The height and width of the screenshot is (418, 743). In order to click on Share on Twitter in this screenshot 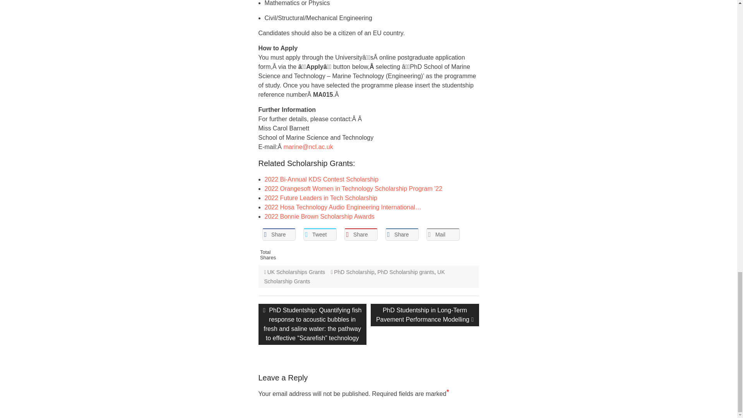, I will do `click(320, 235)`.